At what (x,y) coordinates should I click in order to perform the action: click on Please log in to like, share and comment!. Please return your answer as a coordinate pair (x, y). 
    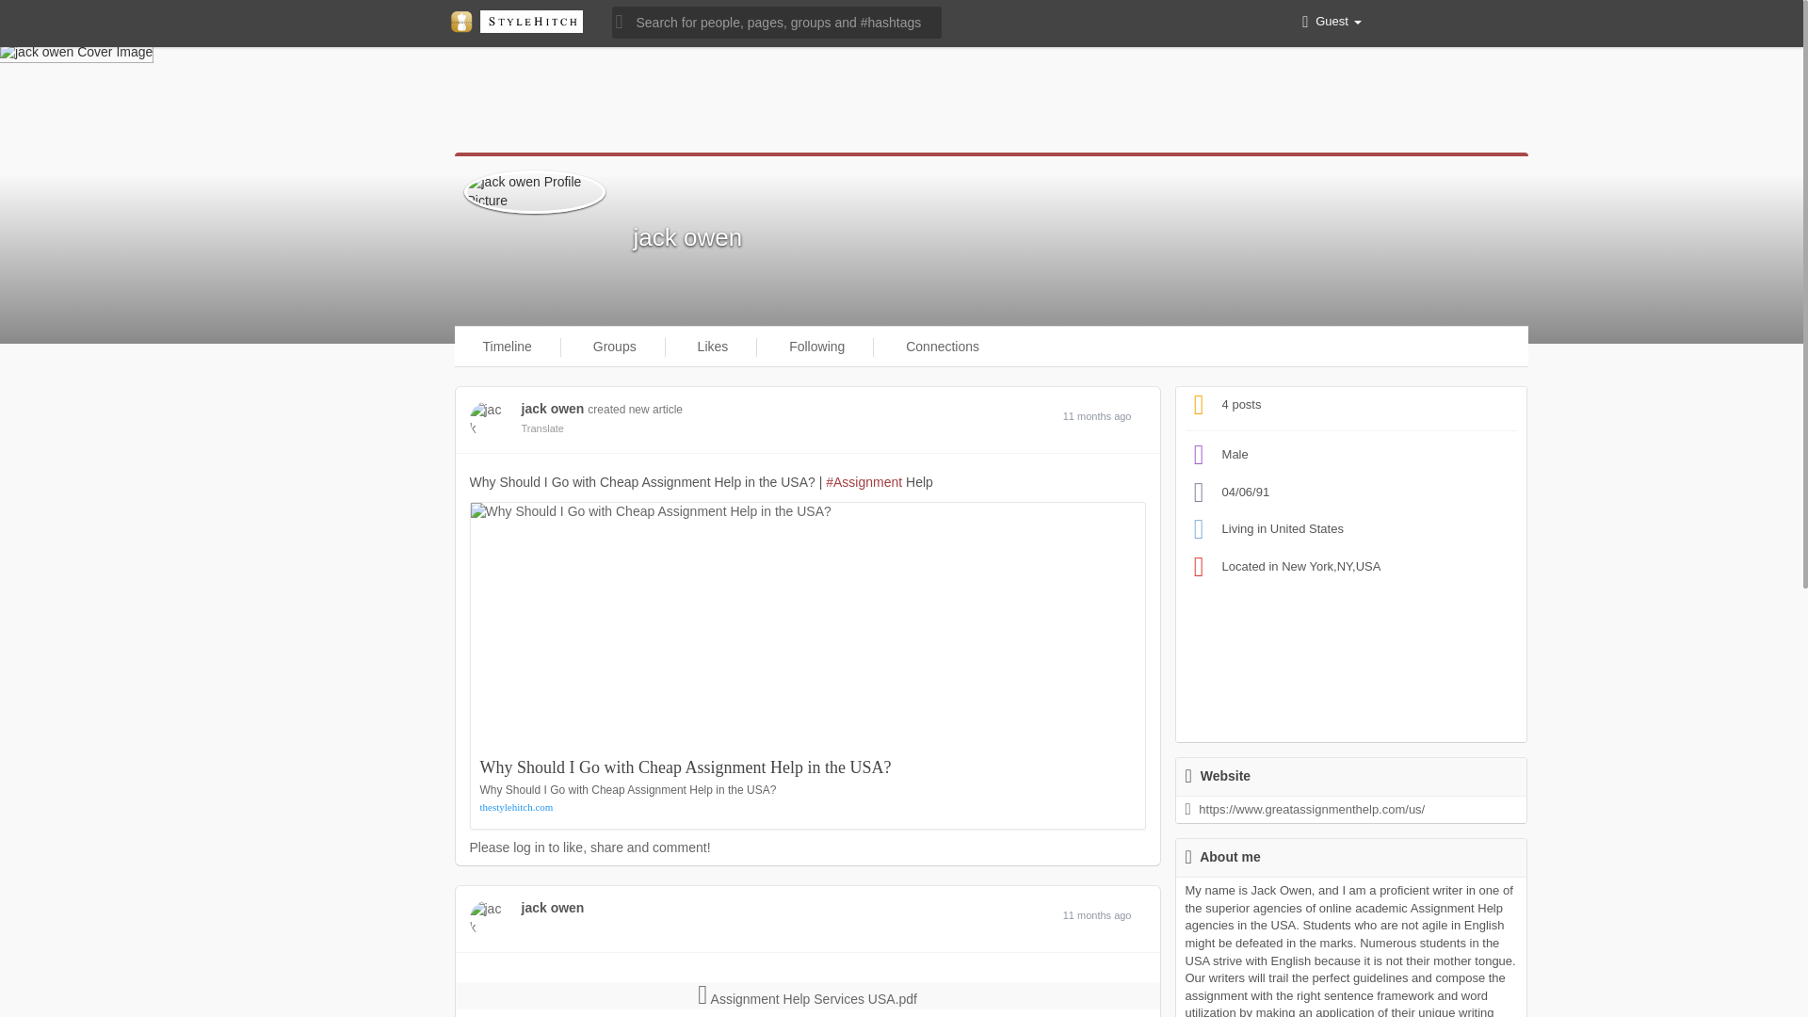
    Looking at the image, I should click on (589, 847).